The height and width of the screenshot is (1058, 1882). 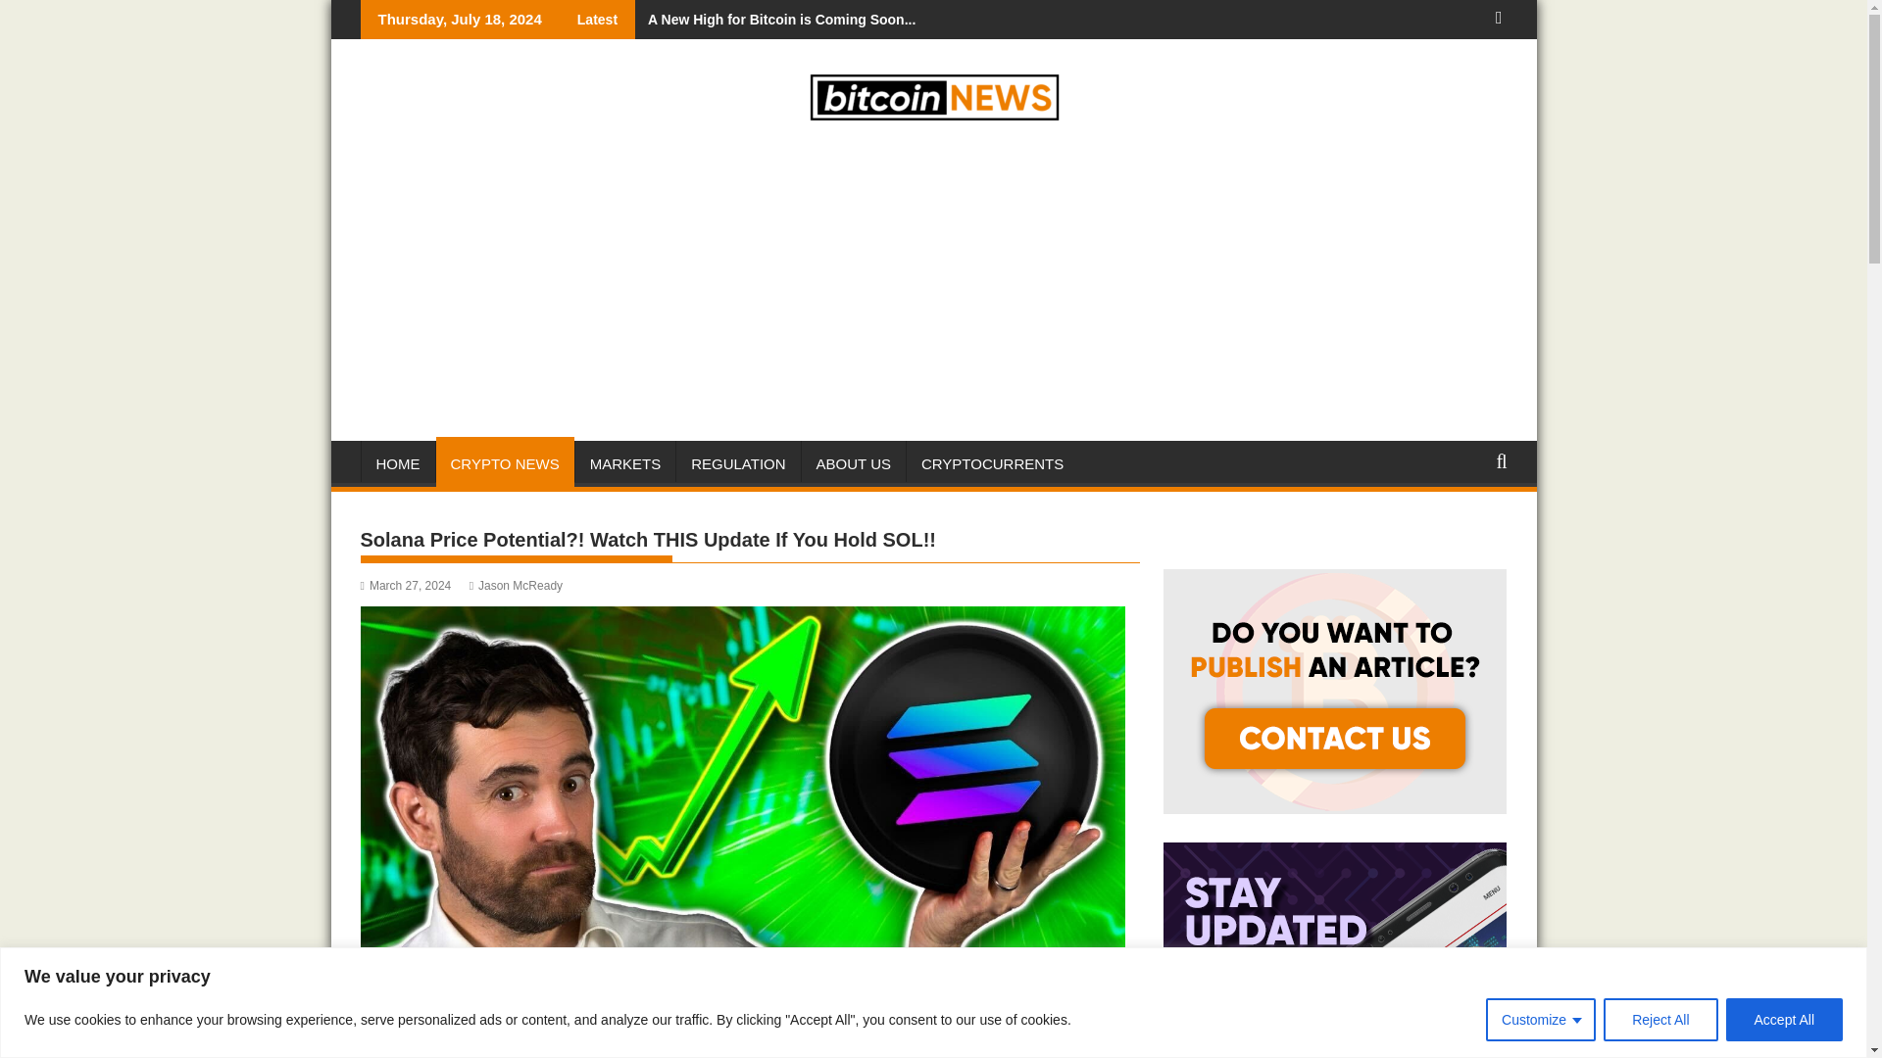 I want to click on A New High for Bitcoin is Coming Soon..., so click(x=774, y=20).